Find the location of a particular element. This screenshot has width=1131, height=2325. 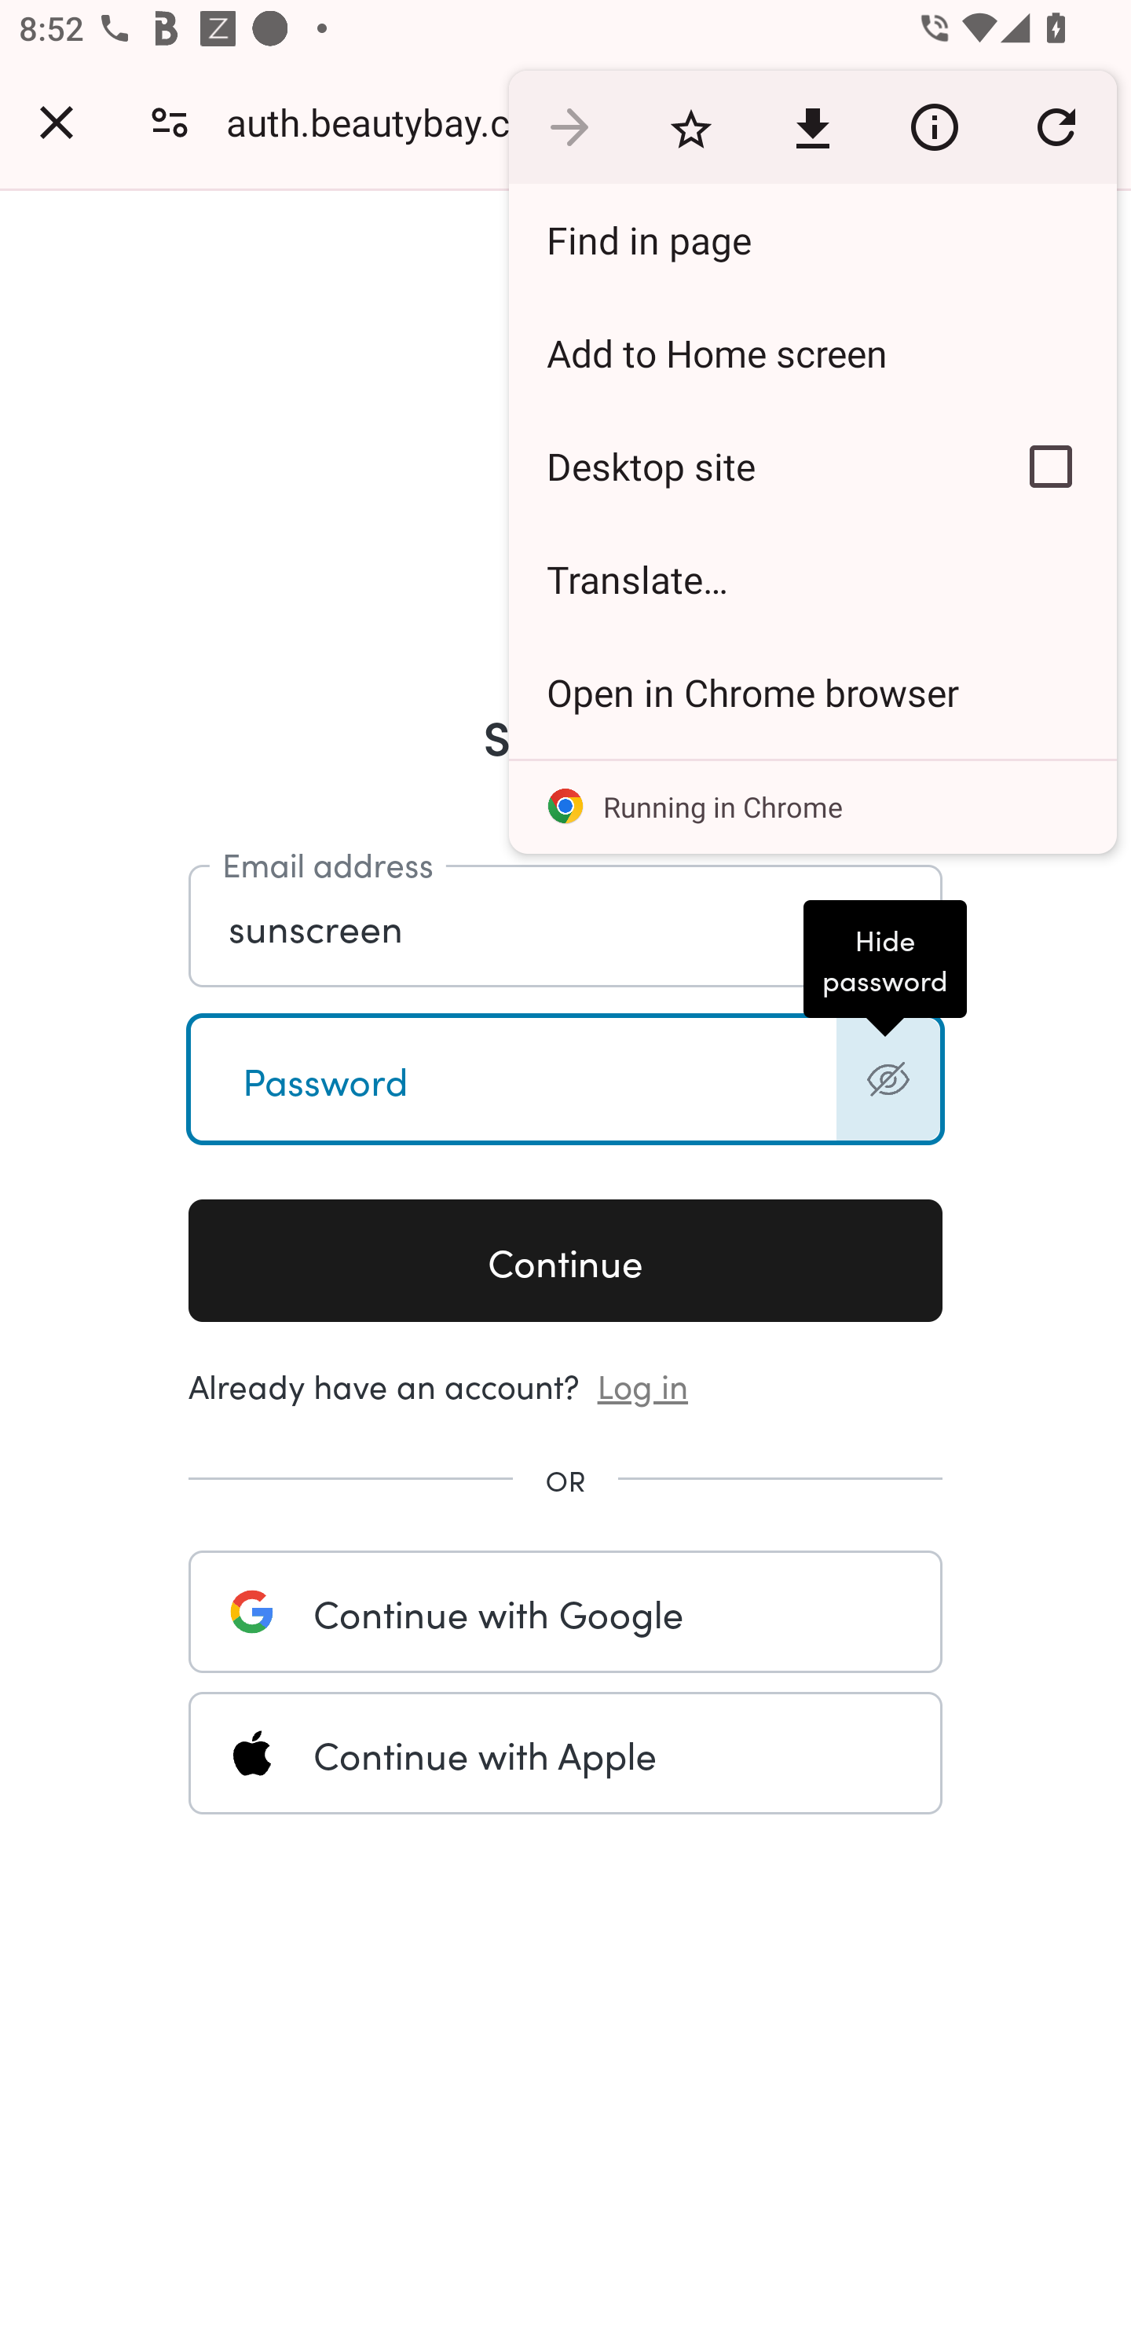

Add to Home screen is located at coordinates (813, 353).